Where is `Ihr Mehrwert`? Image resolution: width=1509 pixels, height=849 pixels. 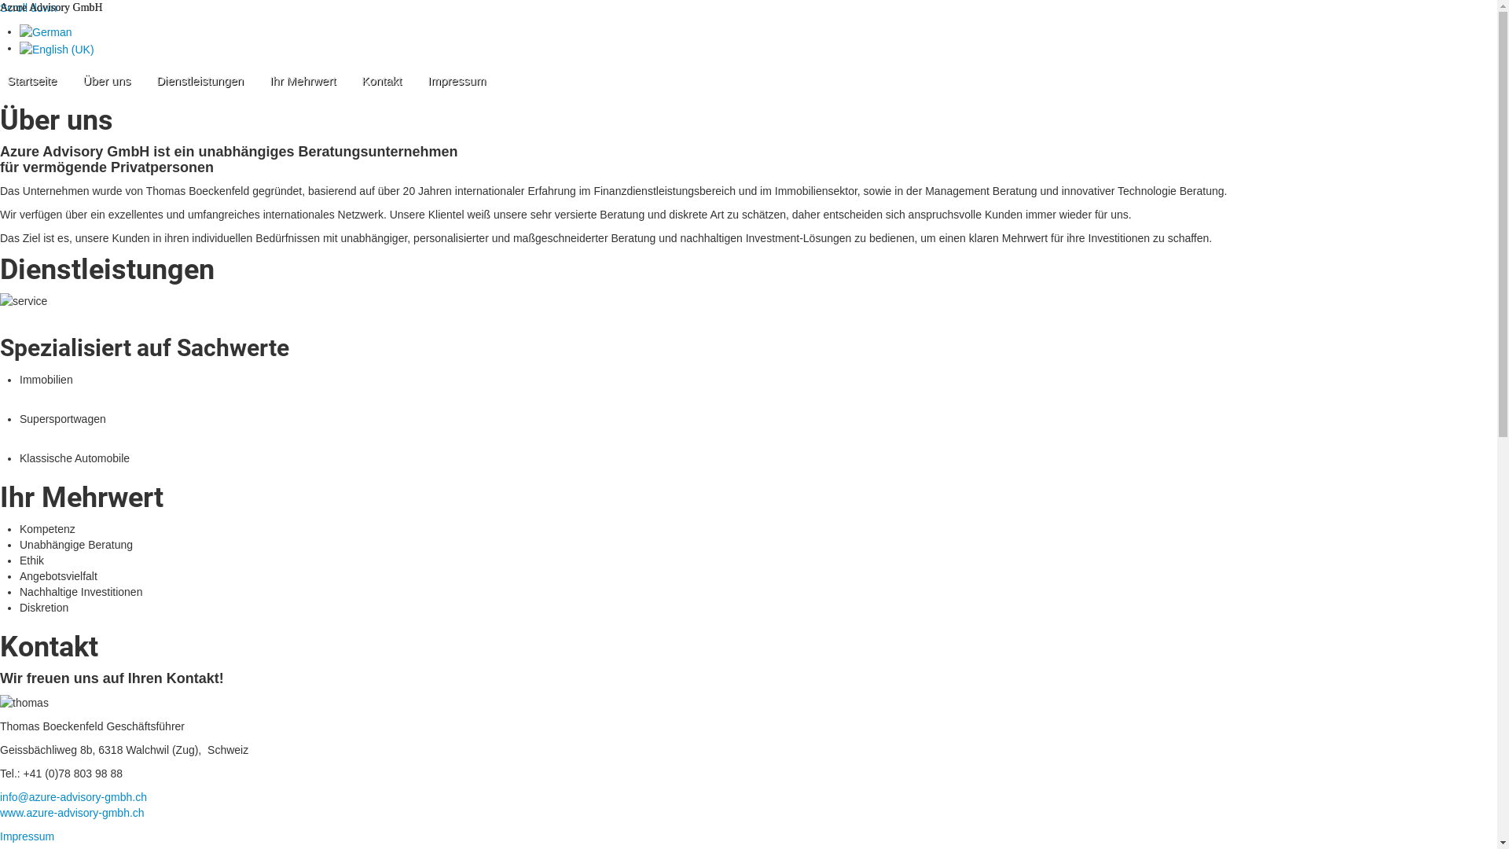
Ihr Mehrwert is located at coordinates (303, 81).